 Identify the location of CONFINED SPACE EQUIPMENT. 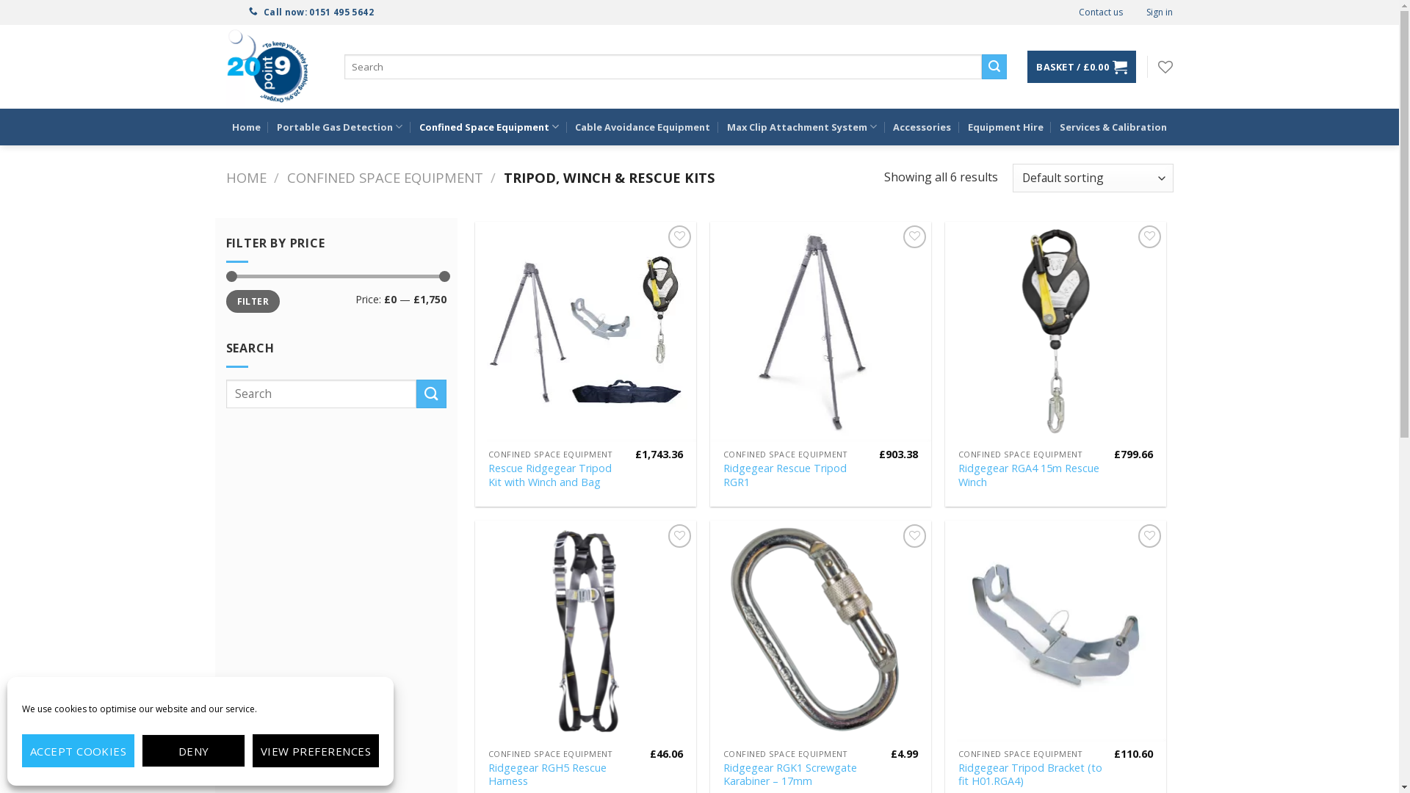
(385, 178).